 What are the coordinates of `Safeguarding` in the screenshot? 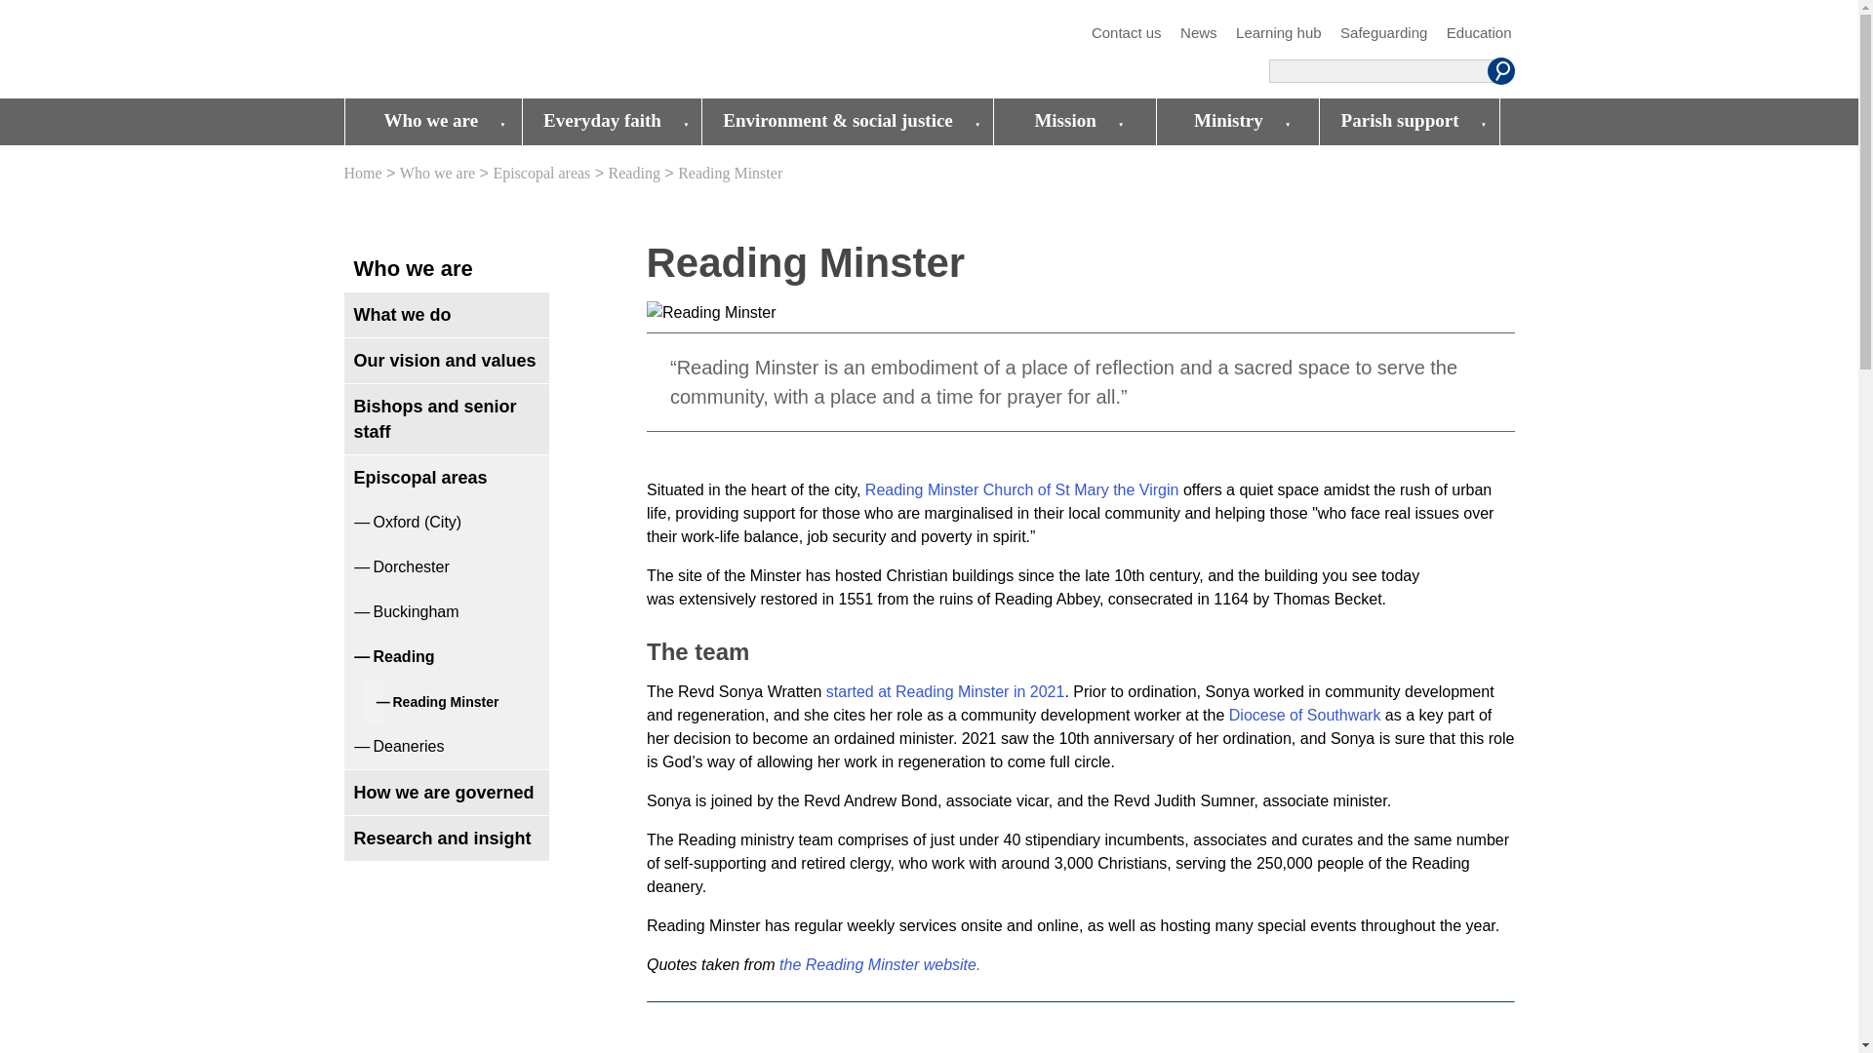 It's located at (1383, 33).